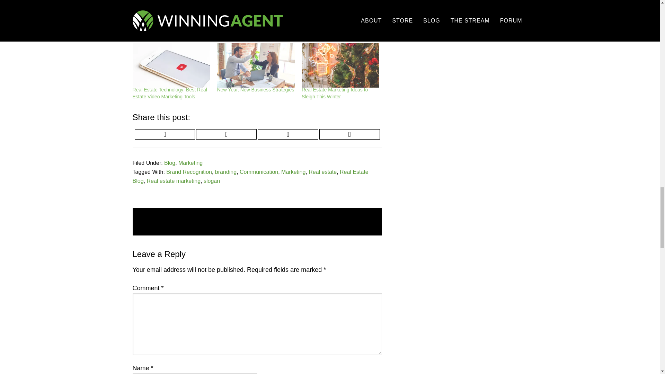 Image resolution: width=665 pixels, height=374 pixels. Describe the element at coordinates (170, 163) in the screenshot. I see `Blog` at that location.